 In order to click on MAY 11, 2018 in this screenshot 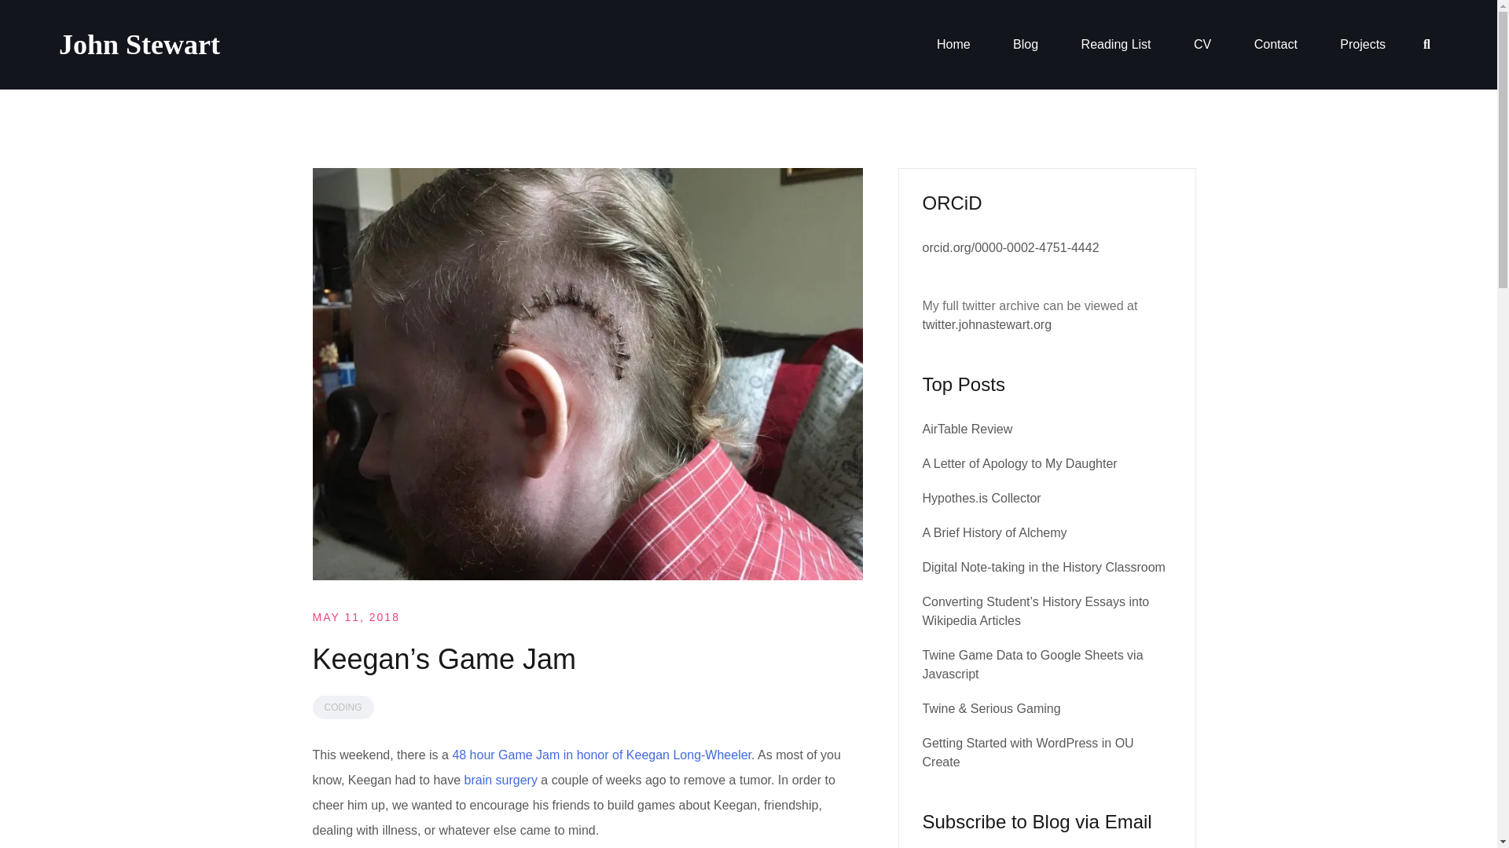, I will do `click(355, 616)`.